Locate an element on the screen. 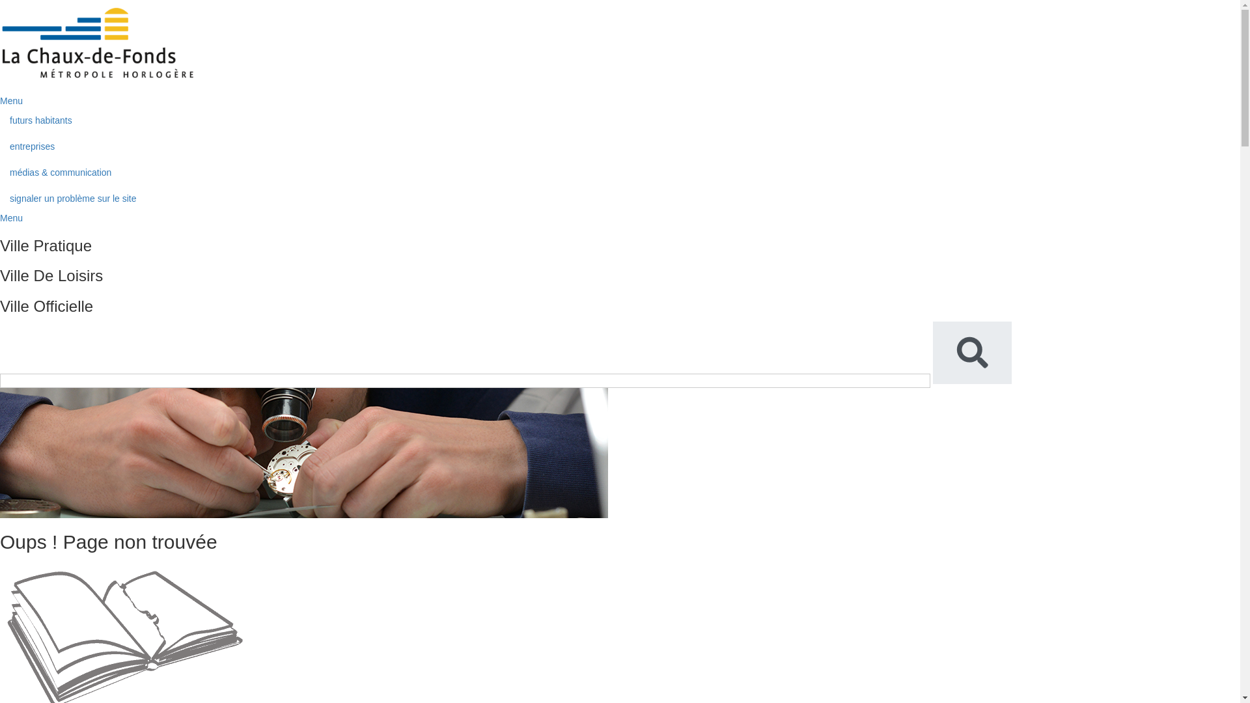 Image resolution: width=1250 pixels, height=703 pixels. Menu is located at coordinates (12, 101).